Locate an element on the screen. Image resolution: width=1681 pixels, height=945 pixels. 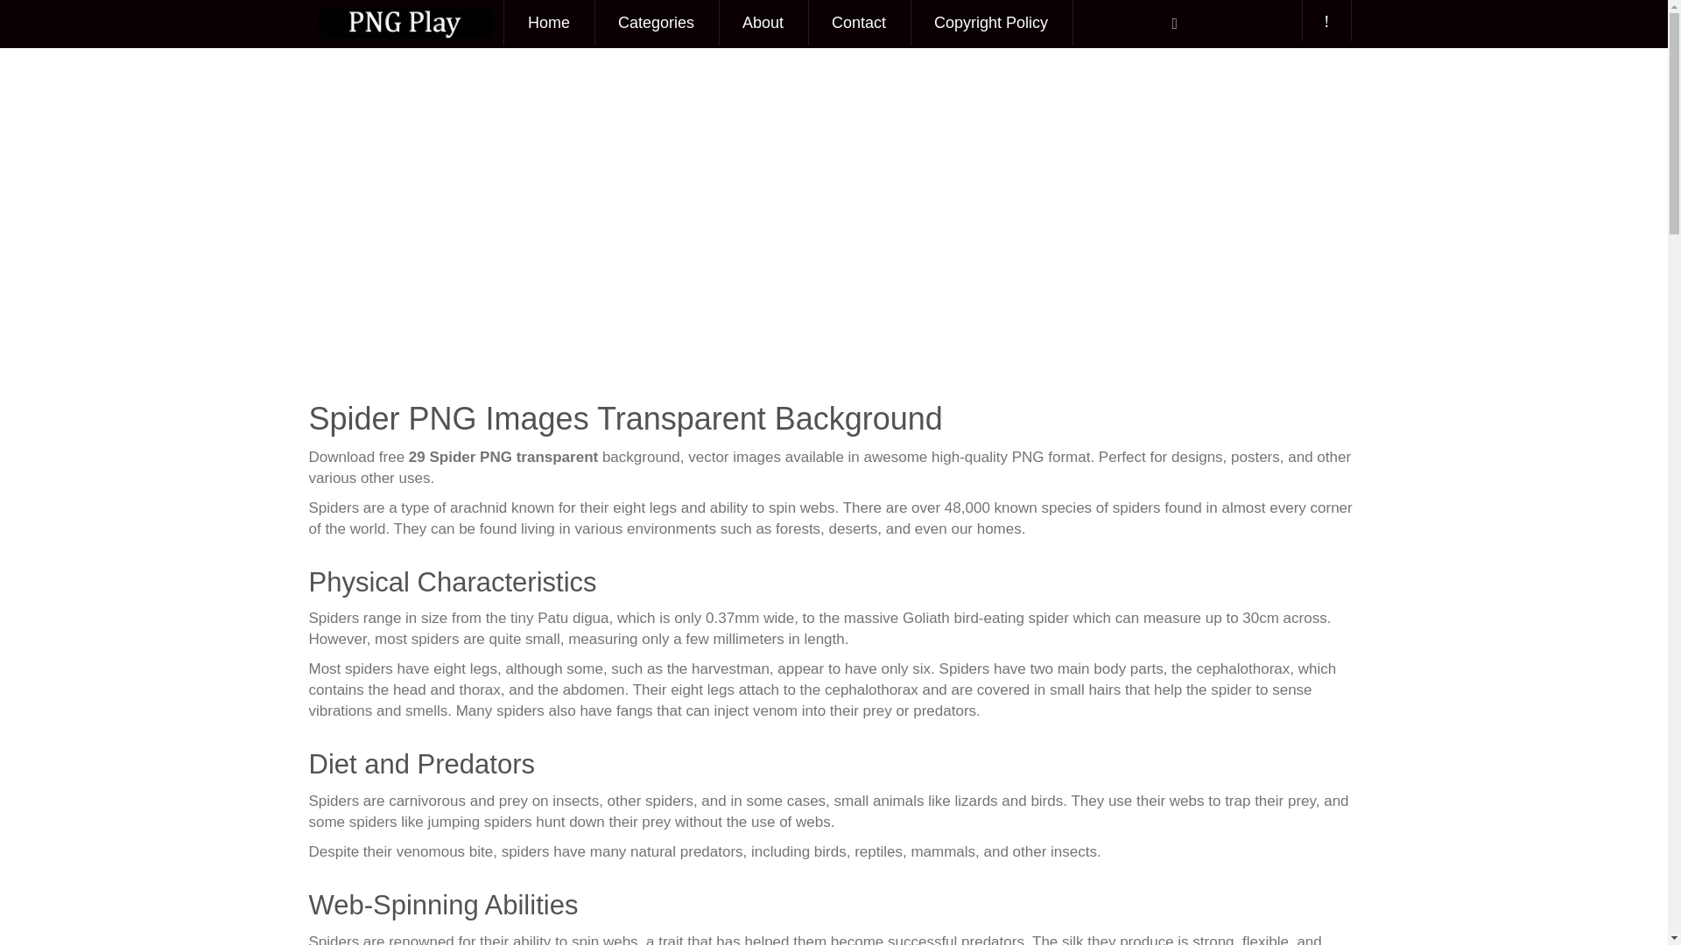
Contact is located at coordinates (858, 23).